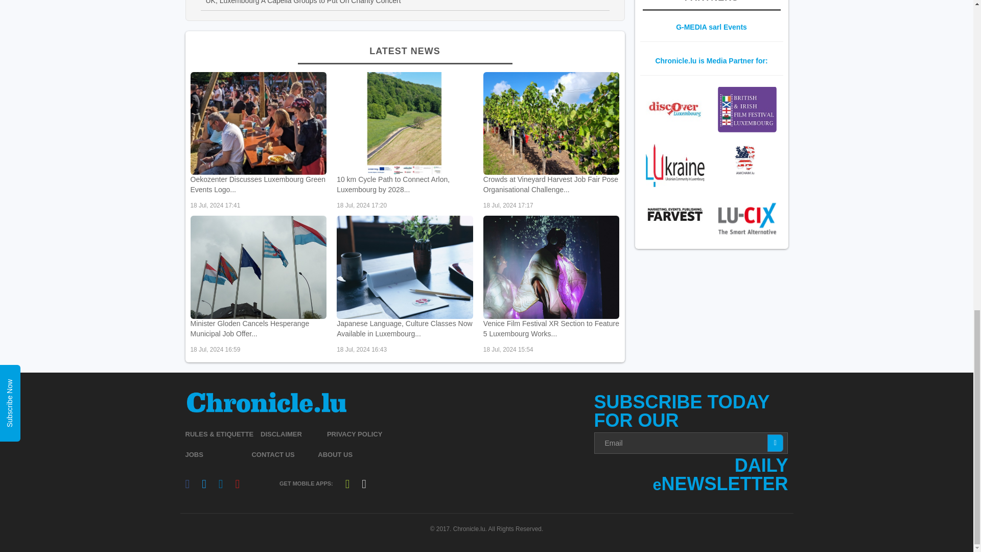 The height and width of the screenshot is (552, 981). Describe the element at coordinates (747, 109) in the screenshot. I see `BIFFL` at that location.